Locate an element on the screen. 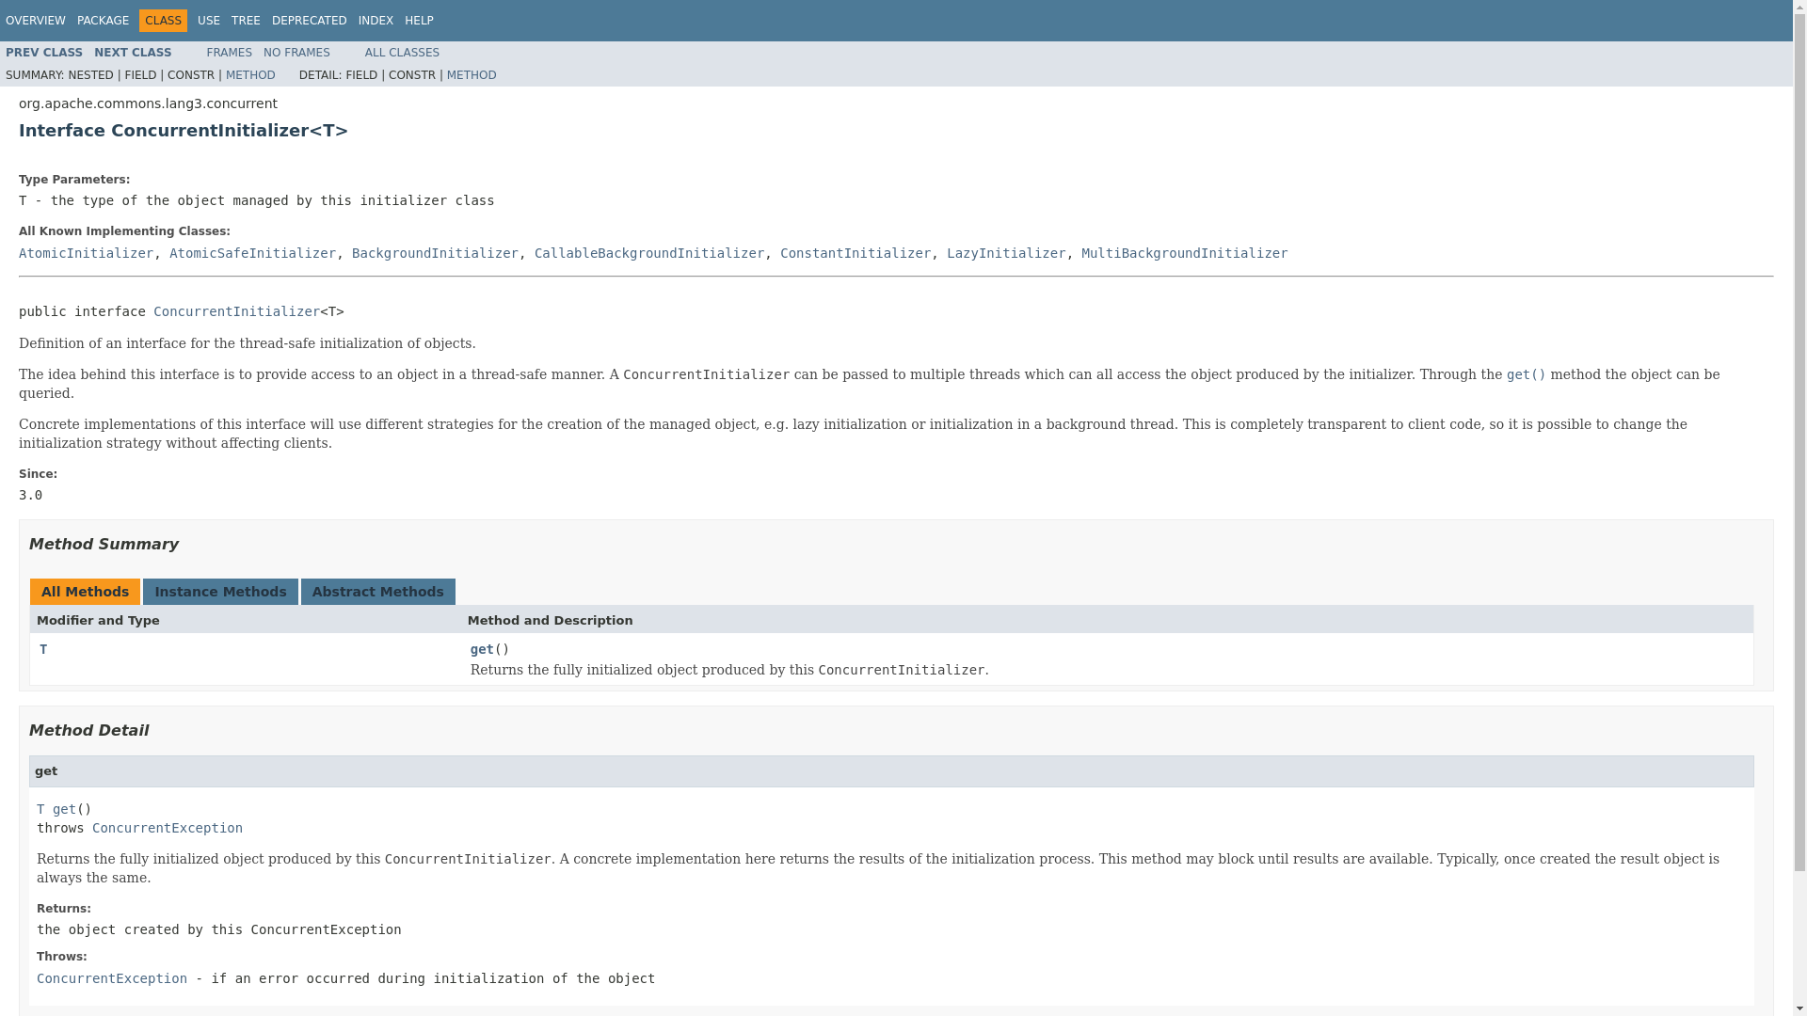  class in org.apache.commons.lang3.concurrent is located at coordinates (43, 52).